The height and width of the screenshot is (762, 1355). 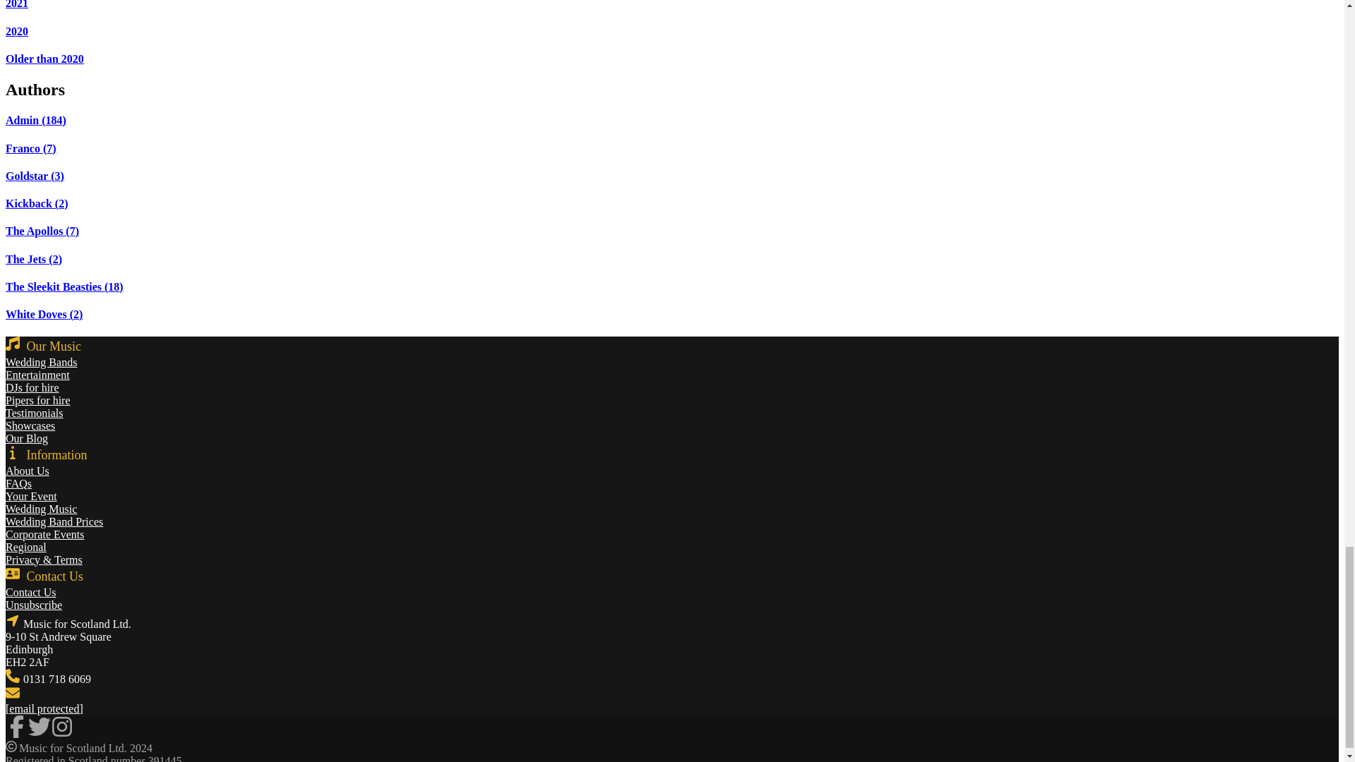 I want to click on Older than 2020, so click(x=44, y=58).